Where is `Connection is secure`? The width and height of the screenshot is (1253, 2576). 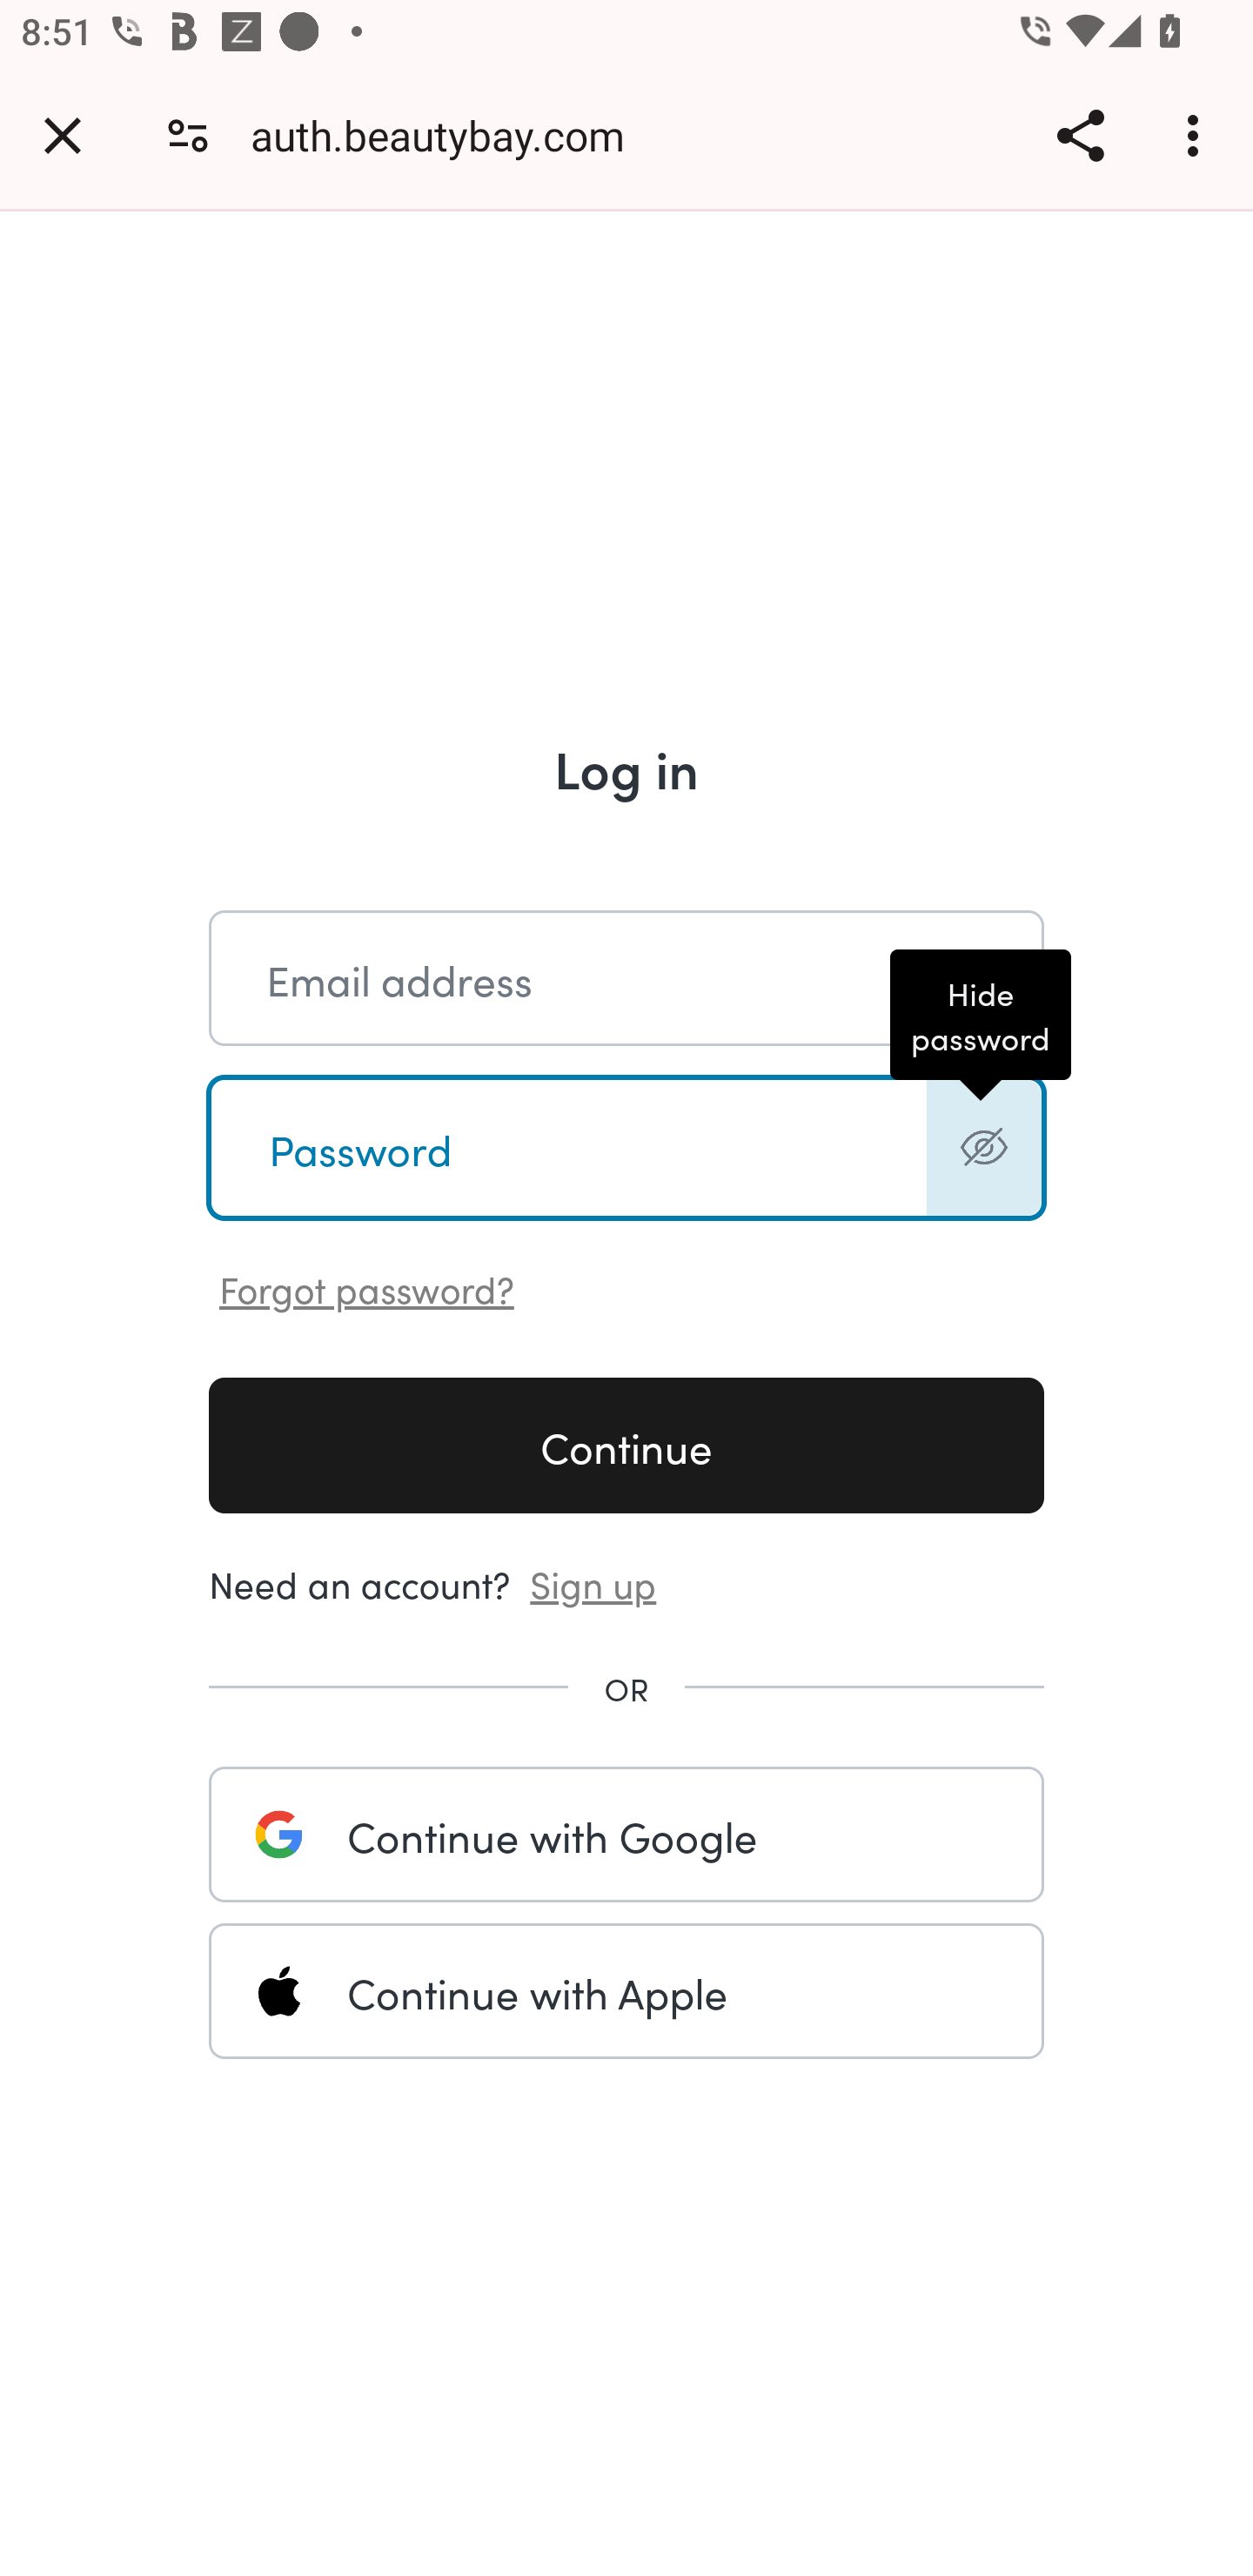 Connection is secure is located at coordinates (188, 134).